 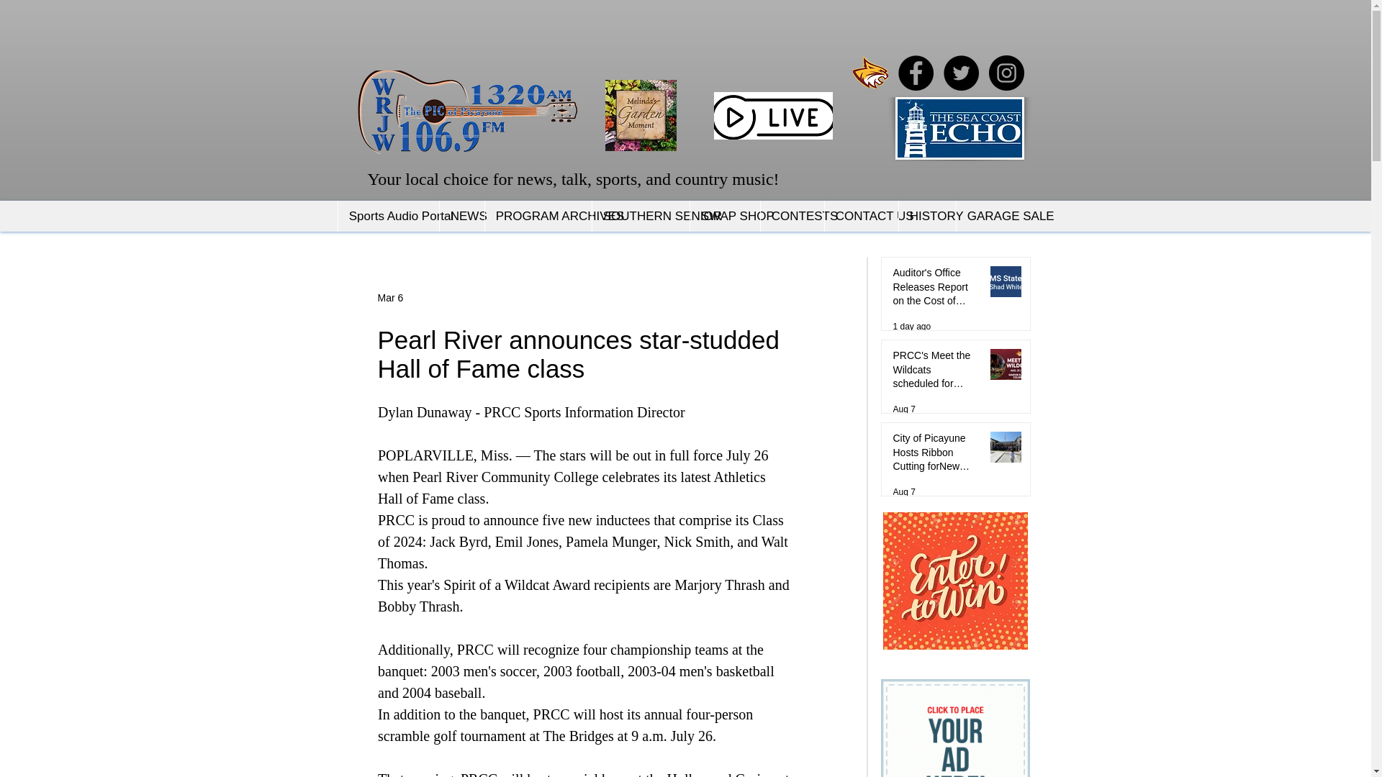 I want to click on City of Picayune Hosts Ribbon Cutting forNew Justice Center, so click(x=936, y=456).